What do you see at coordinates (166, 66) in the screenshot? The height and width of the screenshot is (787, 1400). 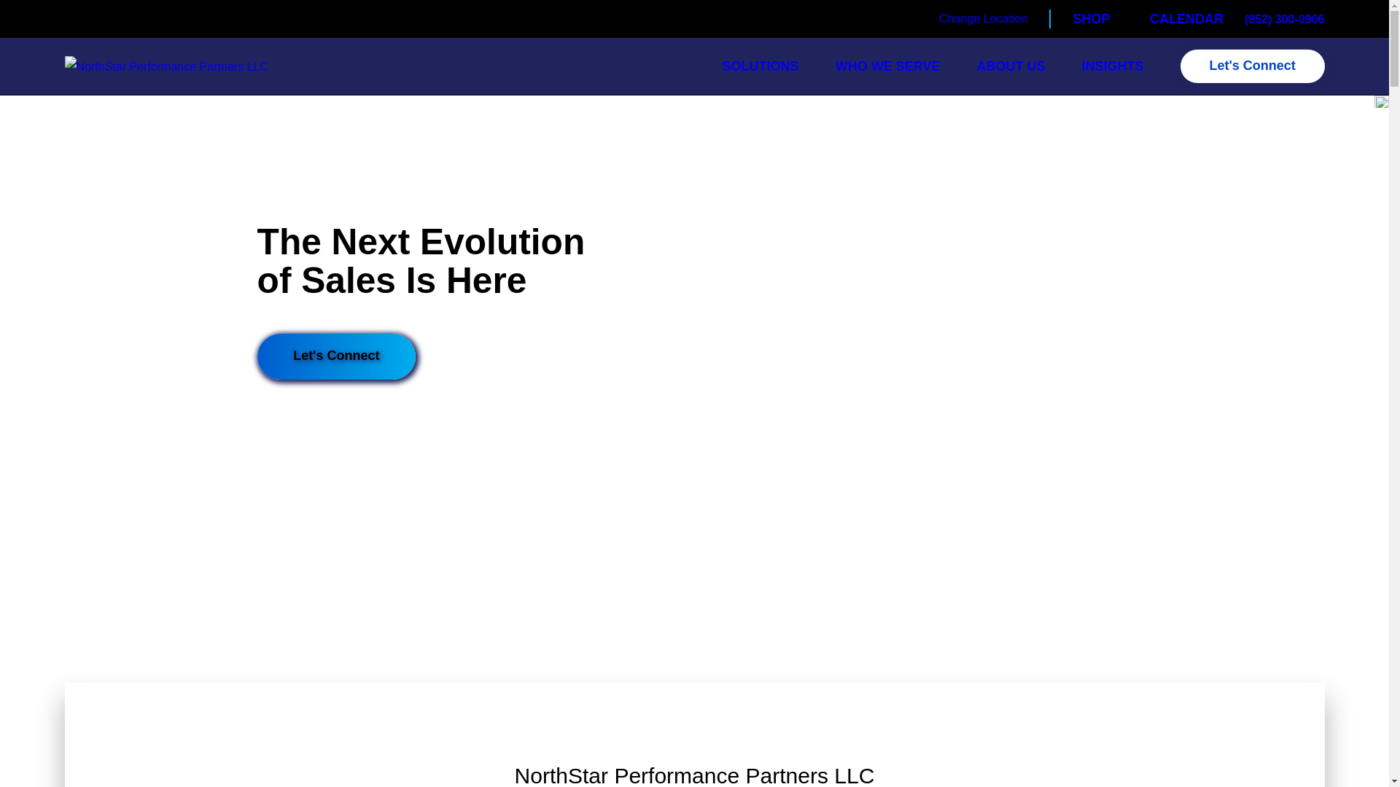 I see `Home` at bounding box center [166, 66].